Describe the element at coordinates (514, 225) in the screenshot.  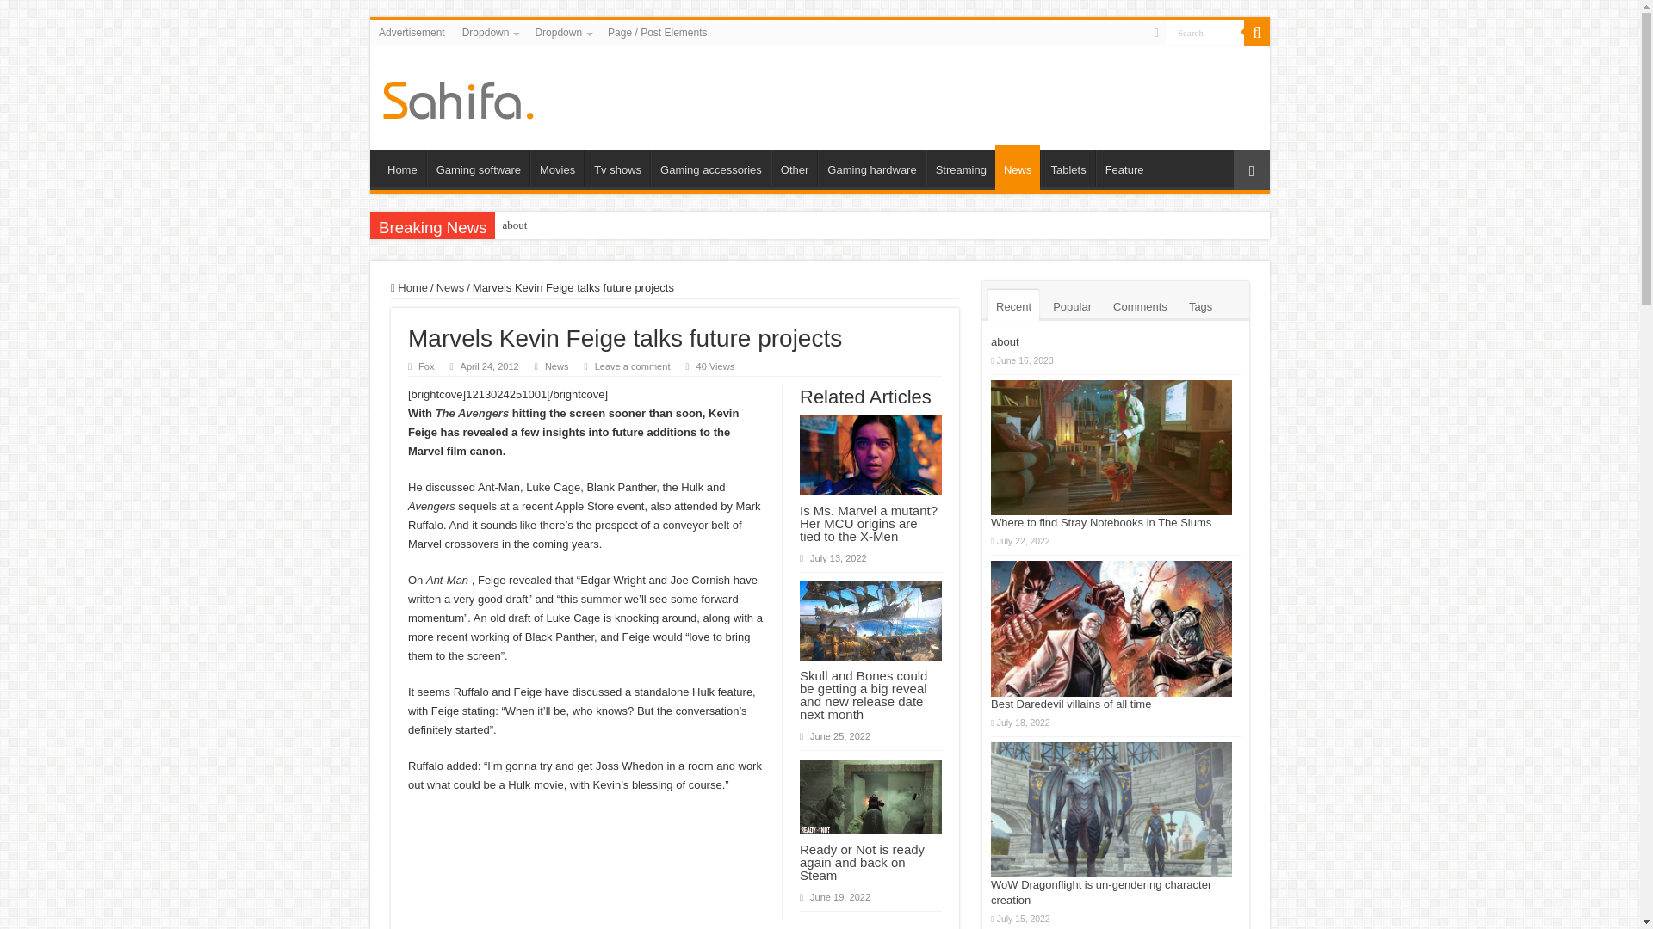
I see `about` at that location.